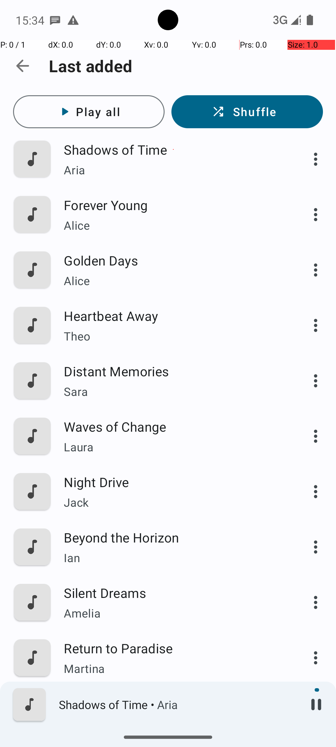  What do you see at coordinates (173, 225) in the screenshot?
I see `Alice` at bounding box center [173, 225].